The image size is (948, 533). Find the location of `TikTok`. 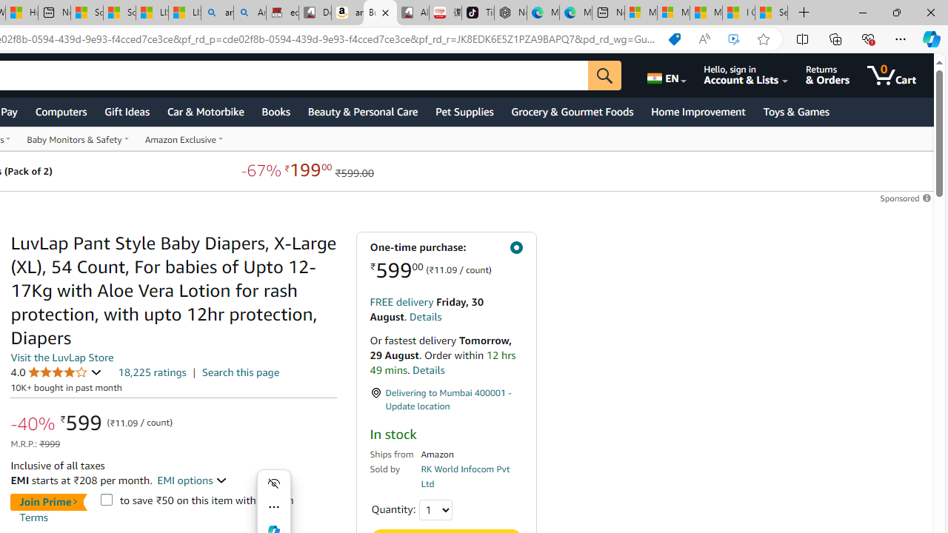

TikTok is located at coordinates (477, 13).